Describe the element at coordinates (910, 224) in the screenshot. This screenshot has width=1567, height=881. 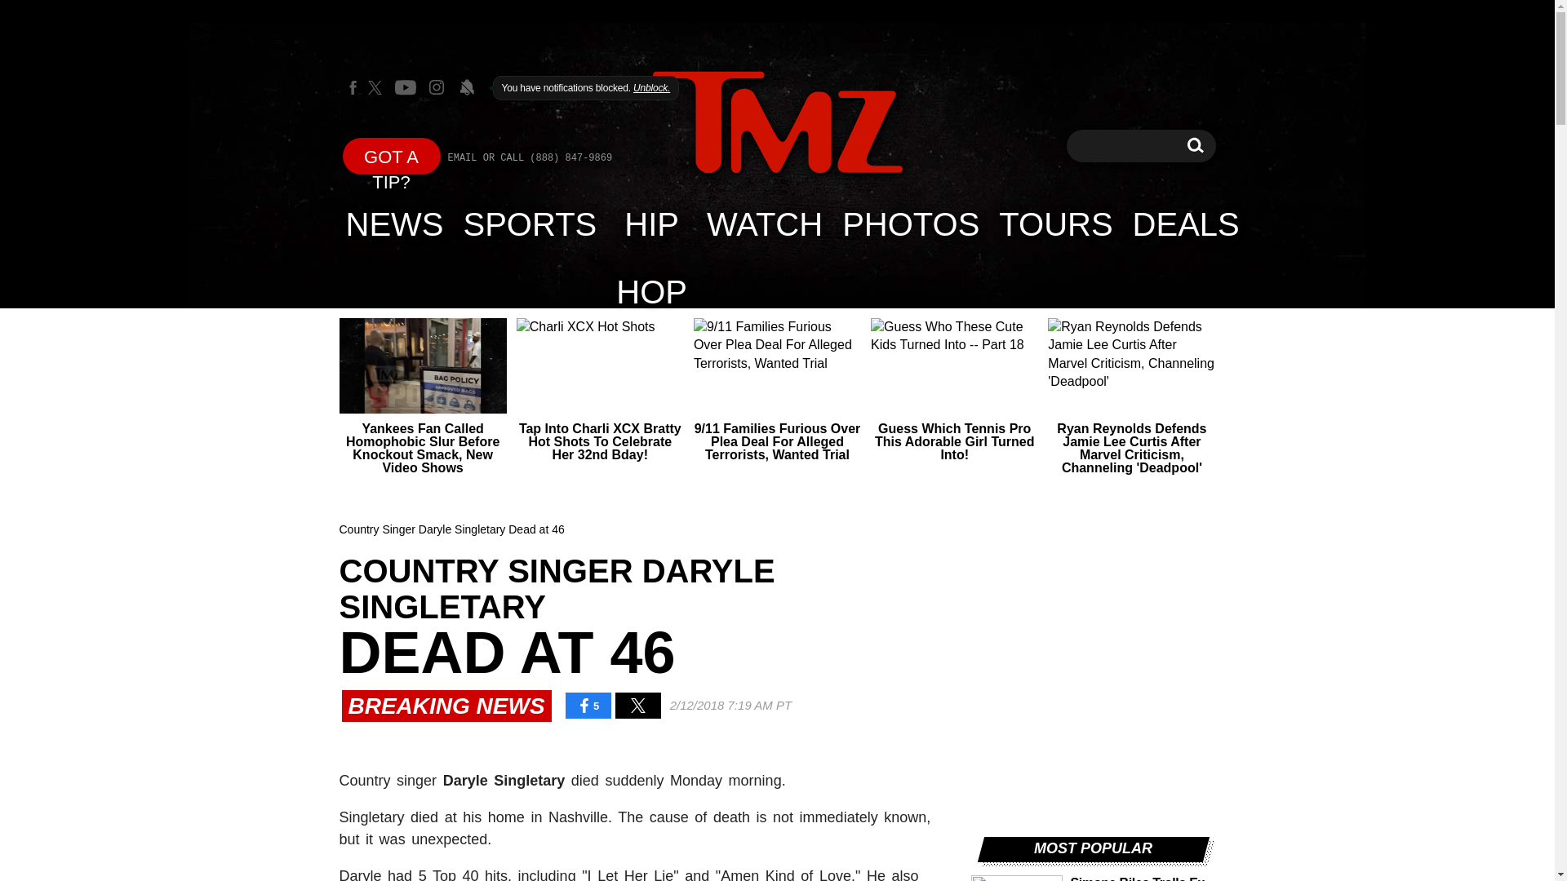
I see `NEWS` at that location.